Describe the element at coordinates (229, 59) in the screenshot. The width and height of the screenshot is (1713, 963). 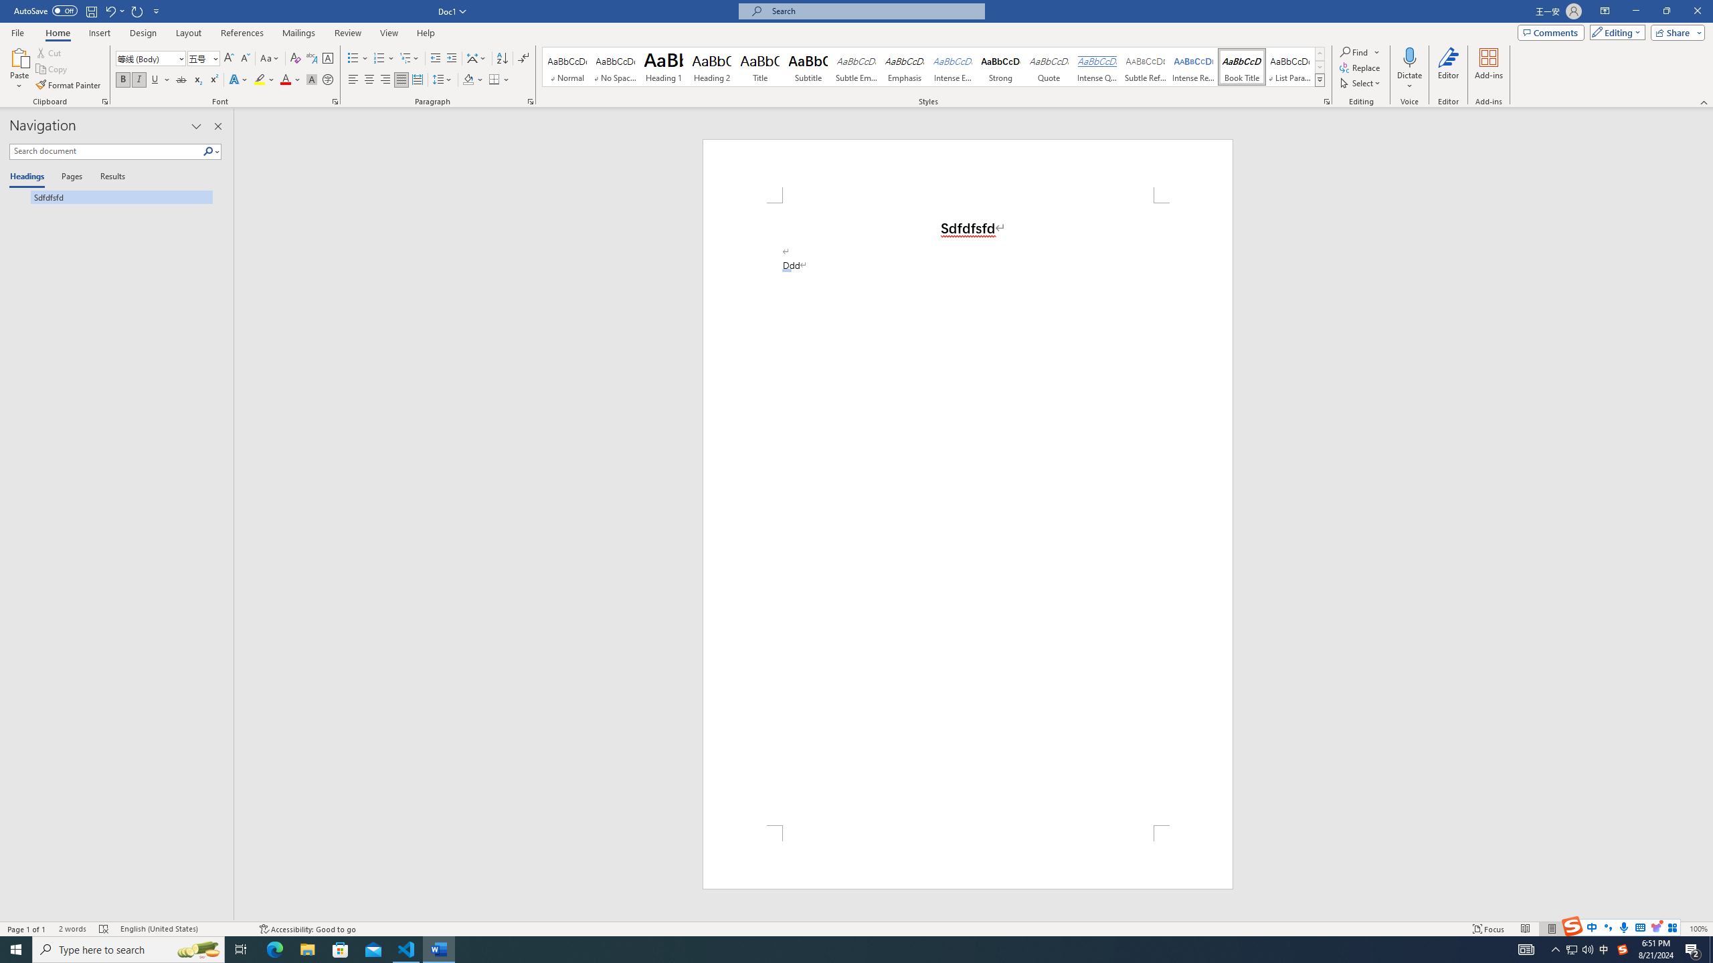
I see `Grow Font` at that location.